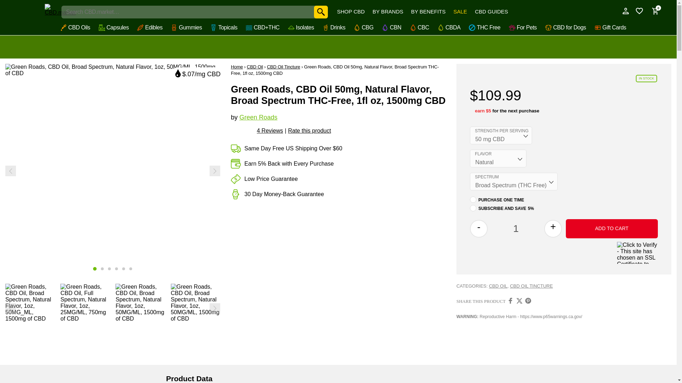  What do you see at coordinates (473, 200) in the screenshot?
I see `no` at bounding box center [473, 200].